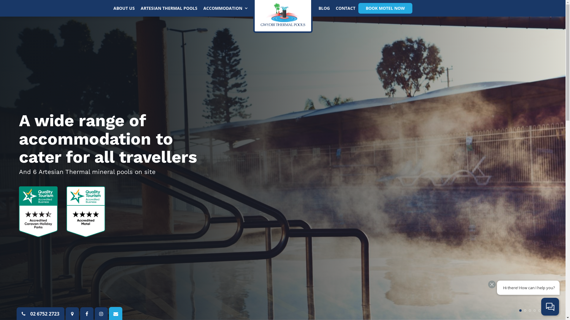 The width and height of the screenshot is (570, 320). I want to click on ABOUT US, so click(124, 8).